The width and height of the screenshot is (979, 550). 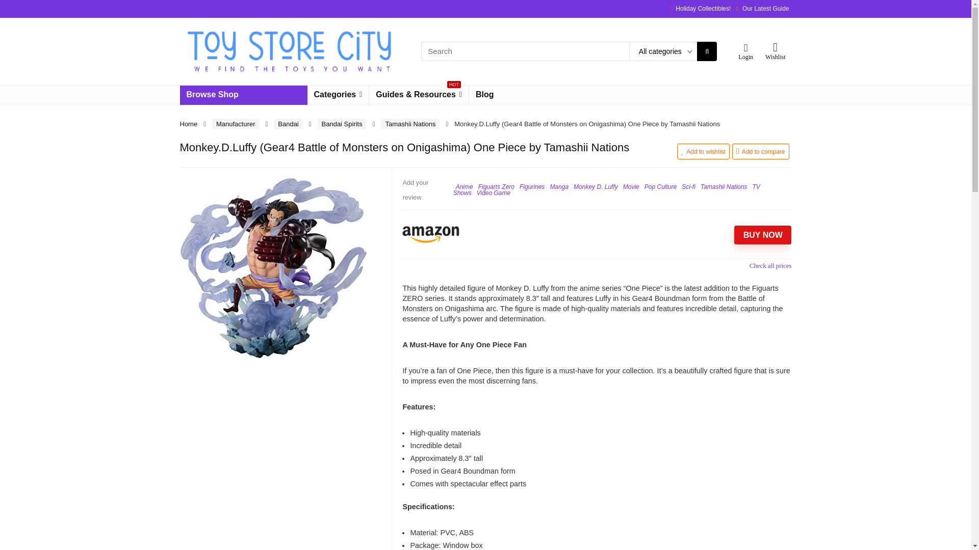 I want to click on View all posts in Tamashii Nations, so click(x=724, y=186).